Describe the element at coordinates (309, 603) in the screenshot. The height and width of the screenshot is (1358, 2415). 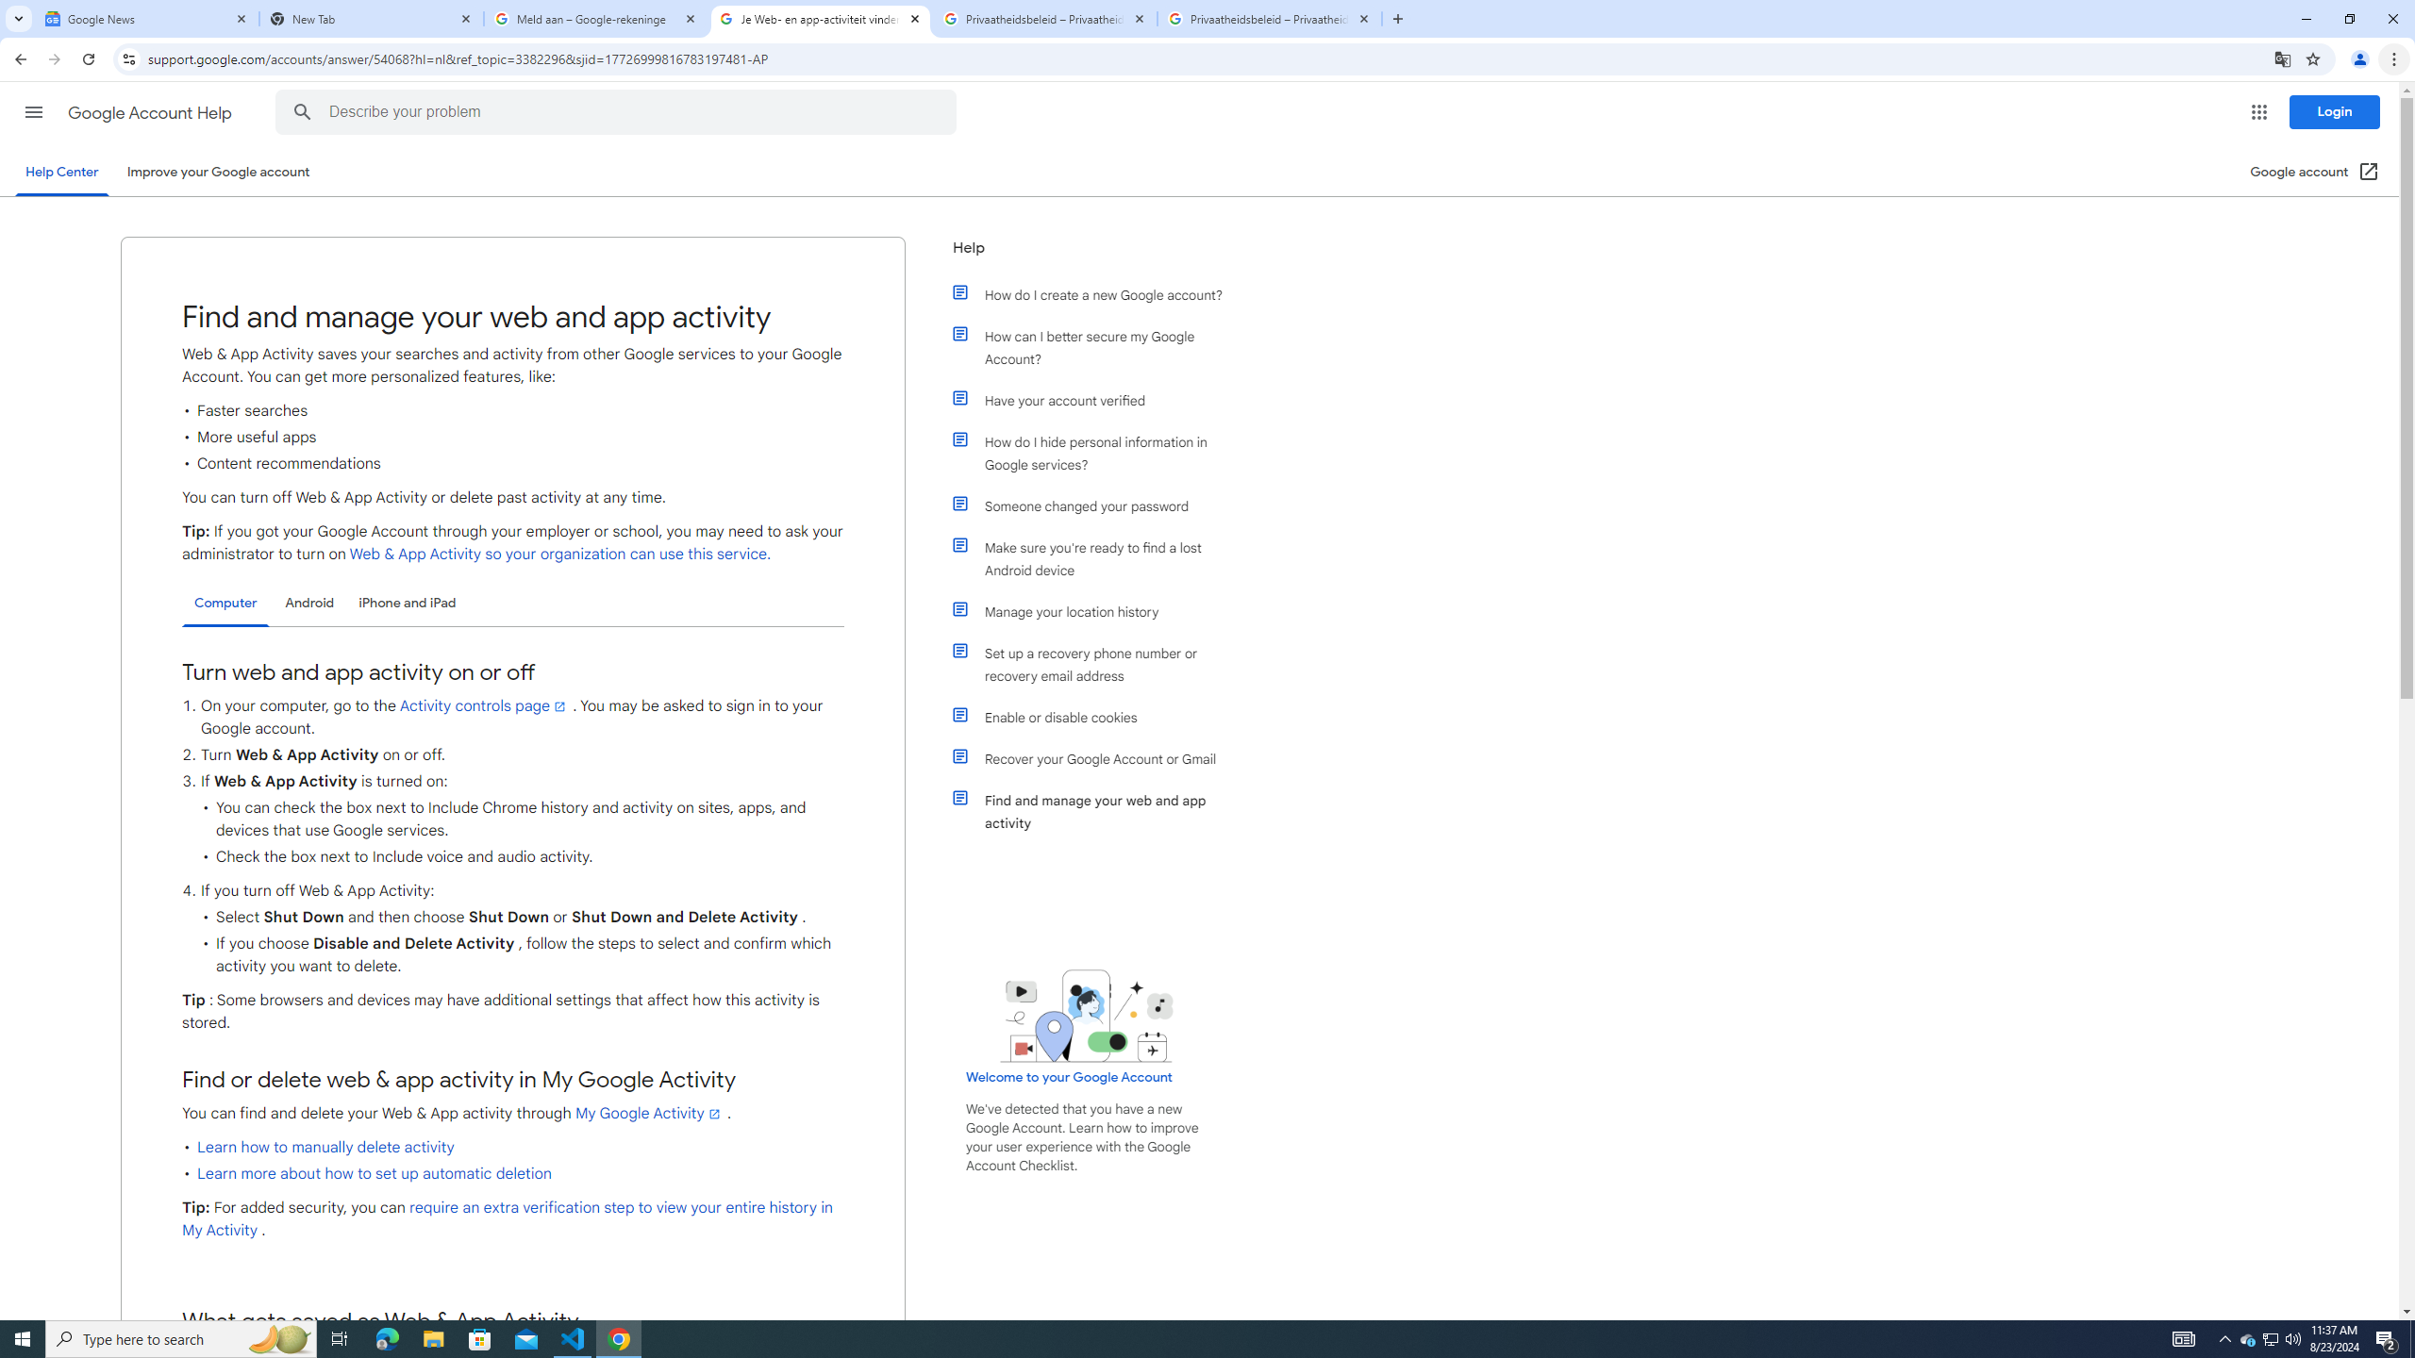
I see `Android` at that location.